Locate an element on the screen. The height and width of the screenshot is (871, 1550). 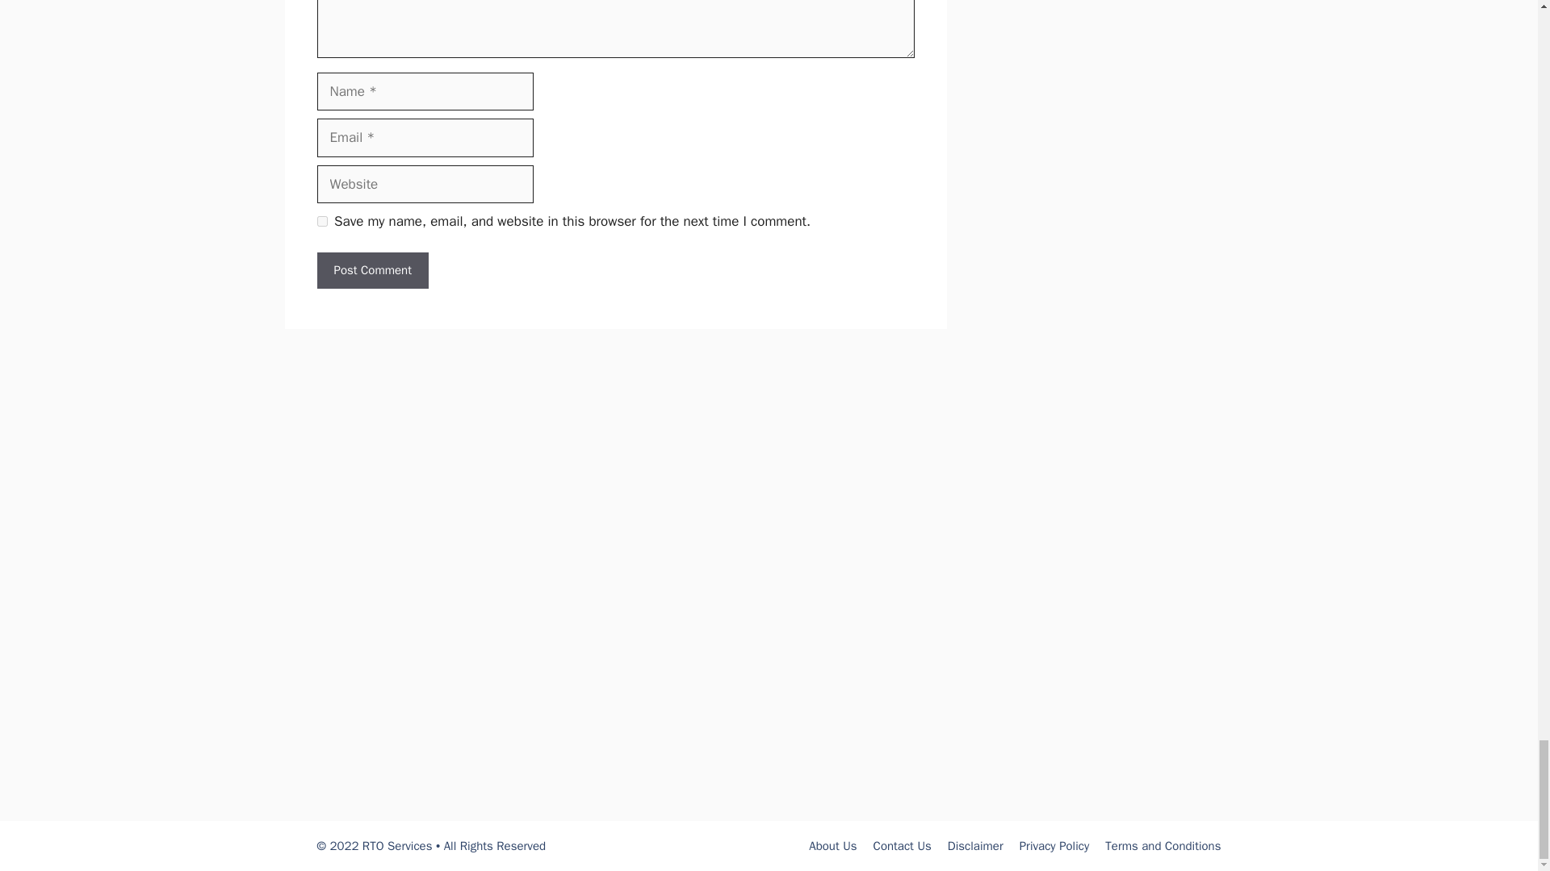
Terms and Conditions is located at coordinates (1162, 845).